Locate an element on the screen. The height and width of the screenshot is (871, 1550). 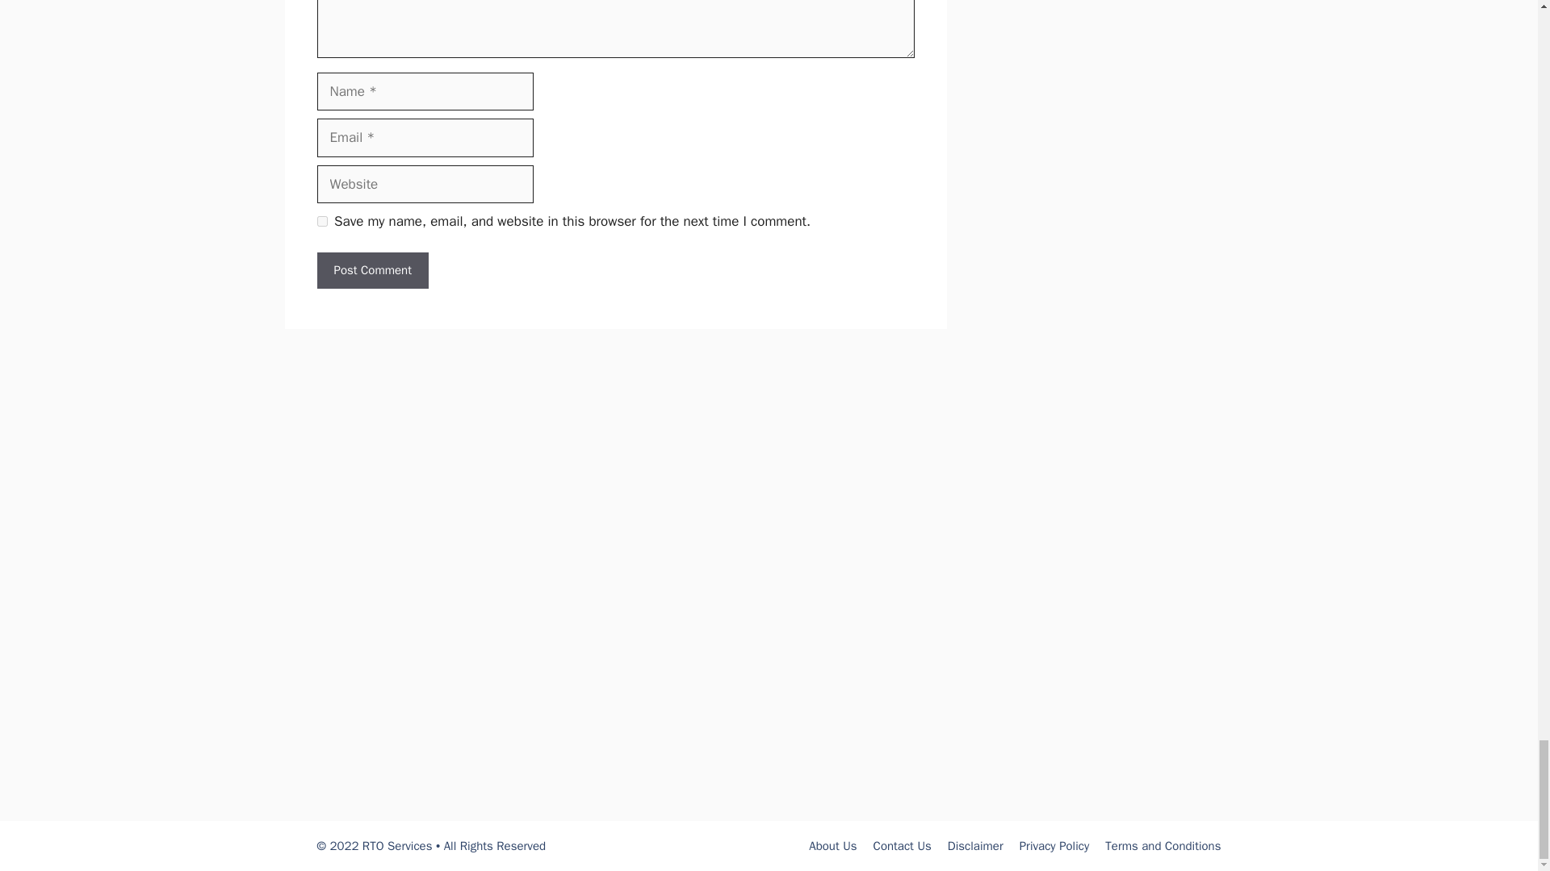
Terms and Conditions is located at coordinates (1162, 845).